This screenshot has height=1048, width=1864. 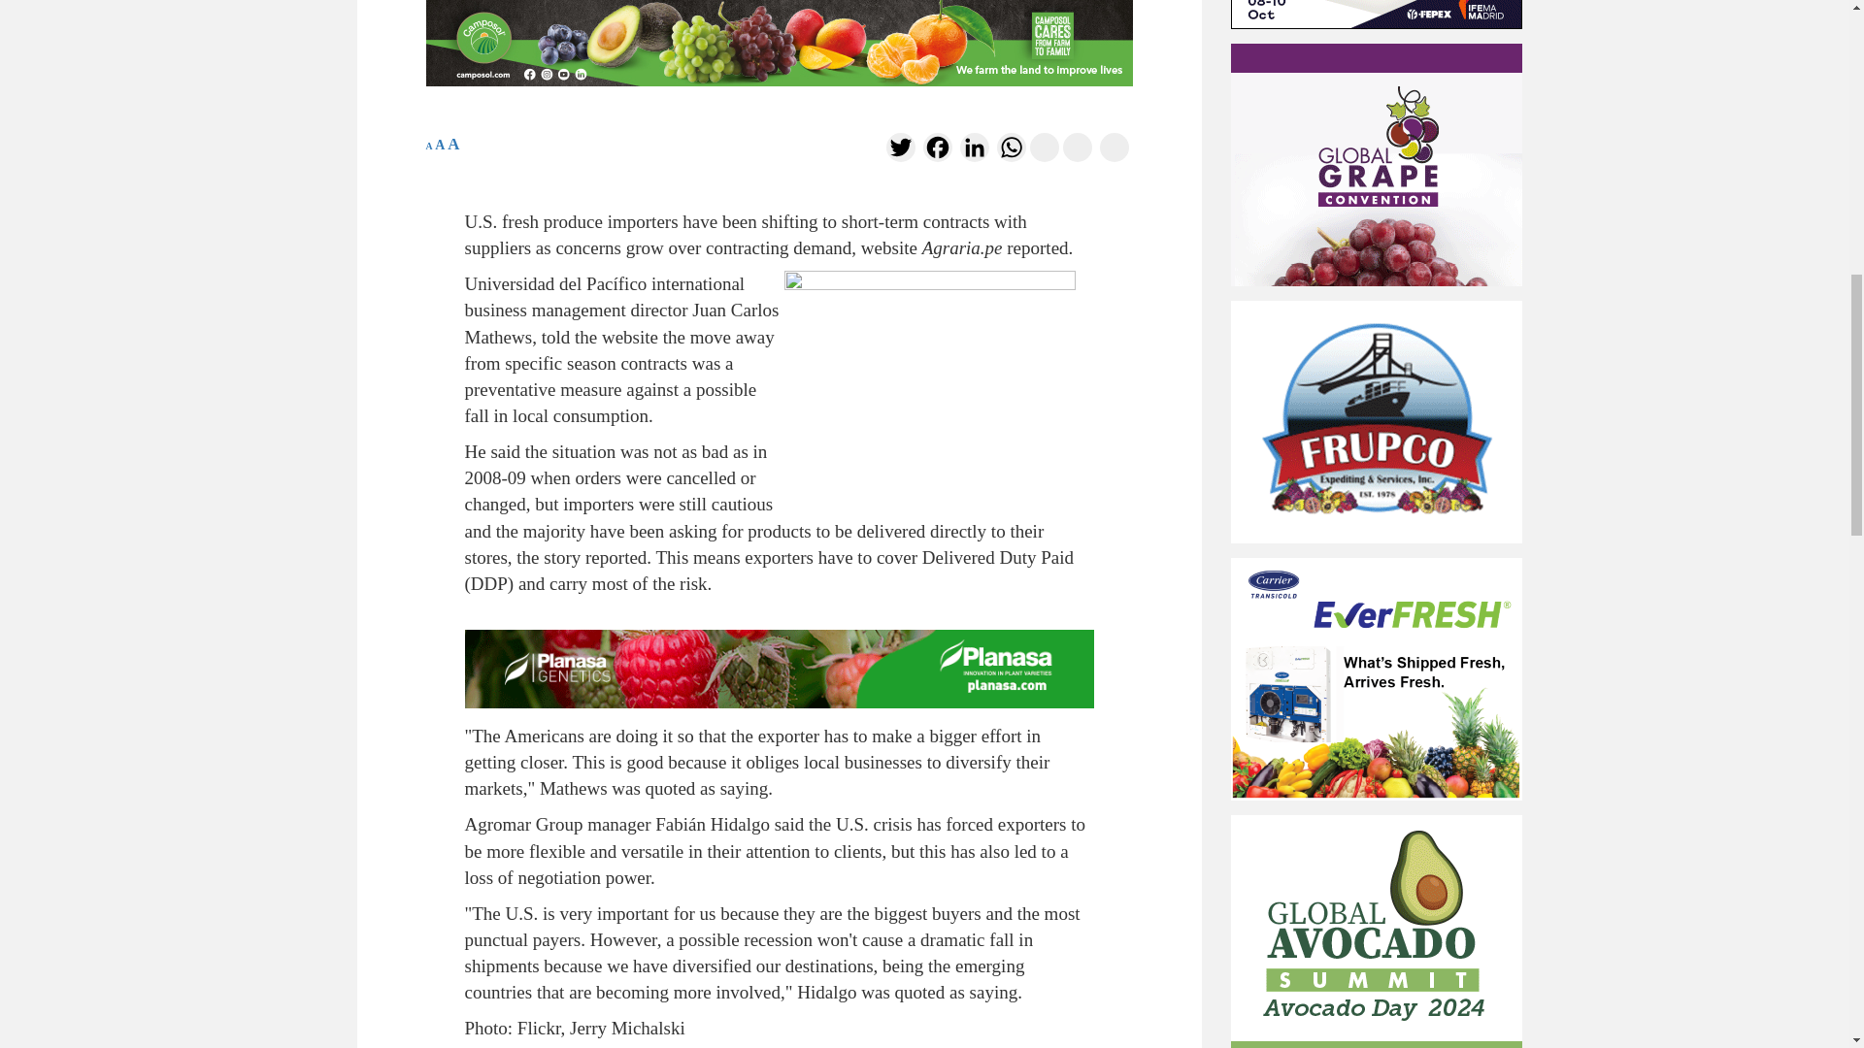 What do you see at coordinates (973, 151) in the screenshot?
I see `LinkedIn` at bounding box center [973, 151].